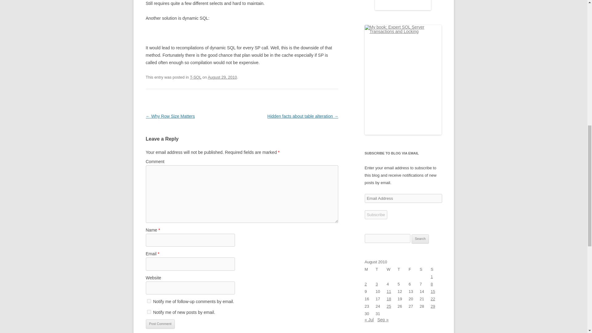 This screenshot has height=333, width=592. Describe the element at coordinates (425, 269) in the screenshot. I see `Saturday` at that location.